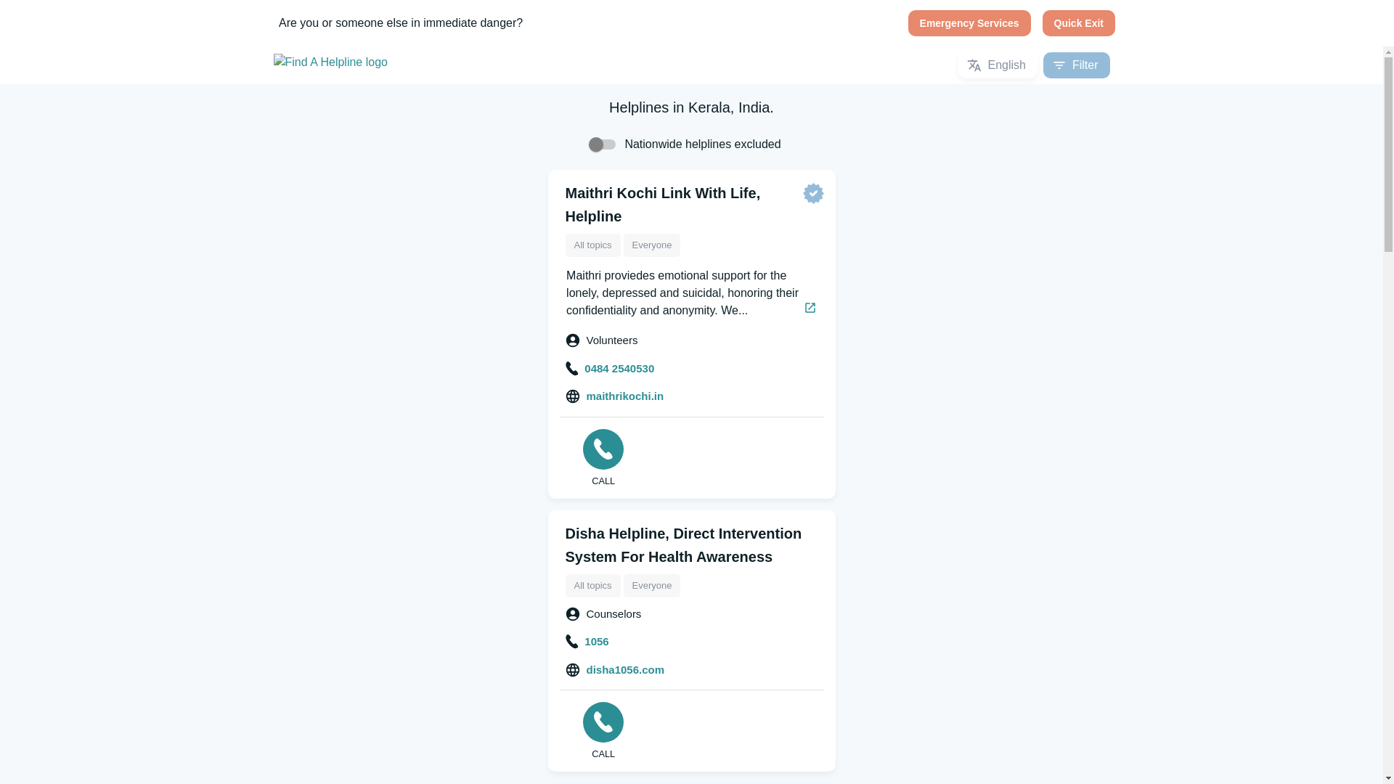  Describe the element at coordinates (998, 65) in the screenshot. I see `English` at that location.